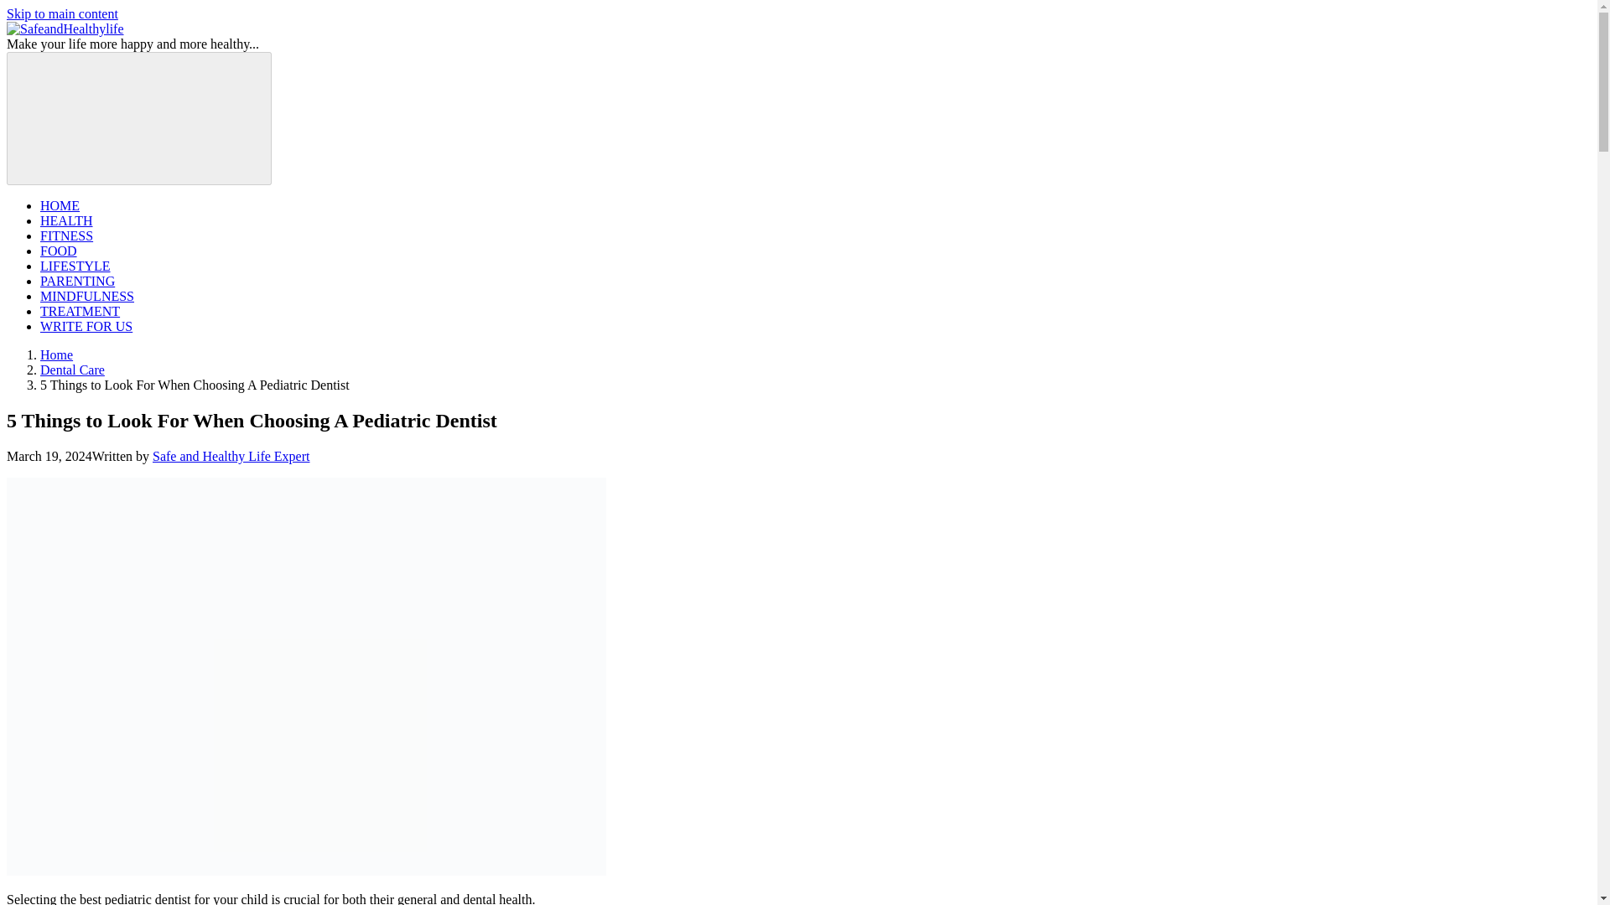  Describe the element at coordinates (231, 456) in the screenshot. I see `Safe and Healthy Life Expert` at that location.